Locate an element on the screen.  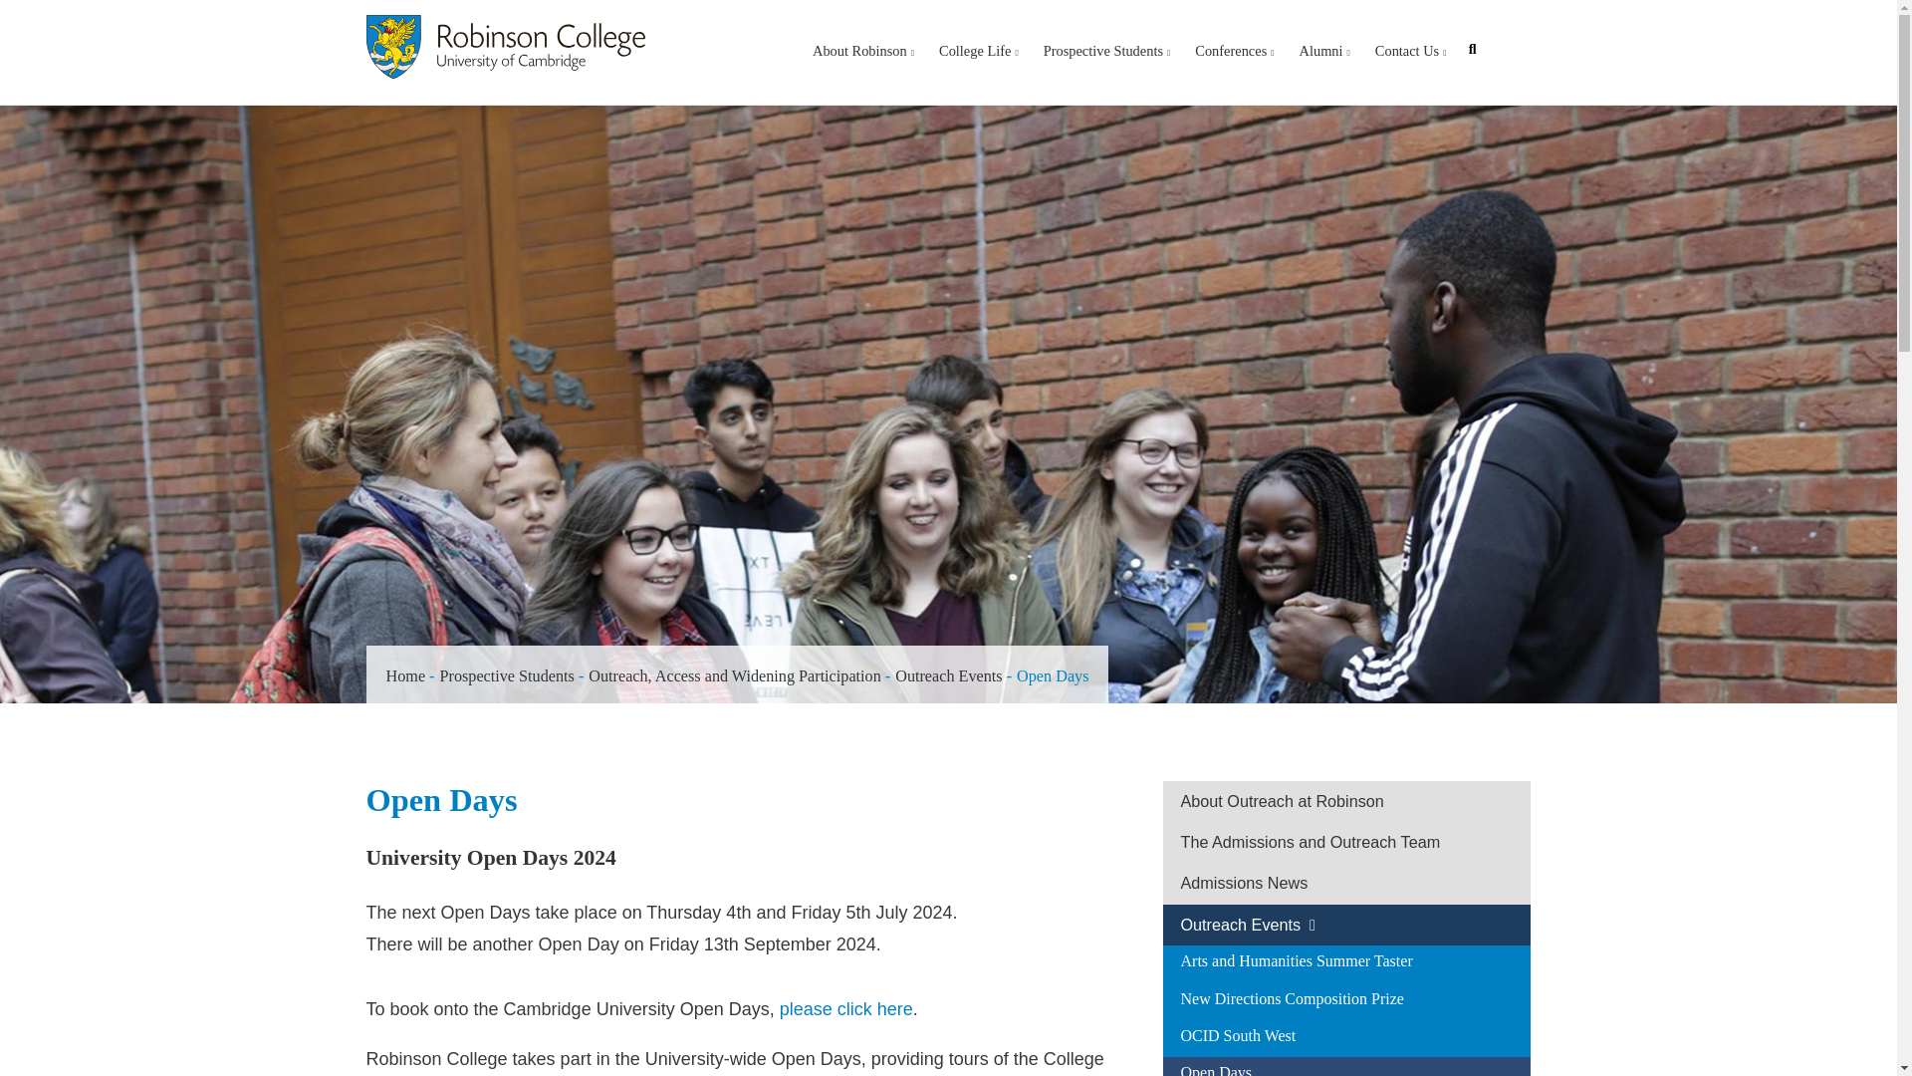
Home is located at coordinates (506, 46).